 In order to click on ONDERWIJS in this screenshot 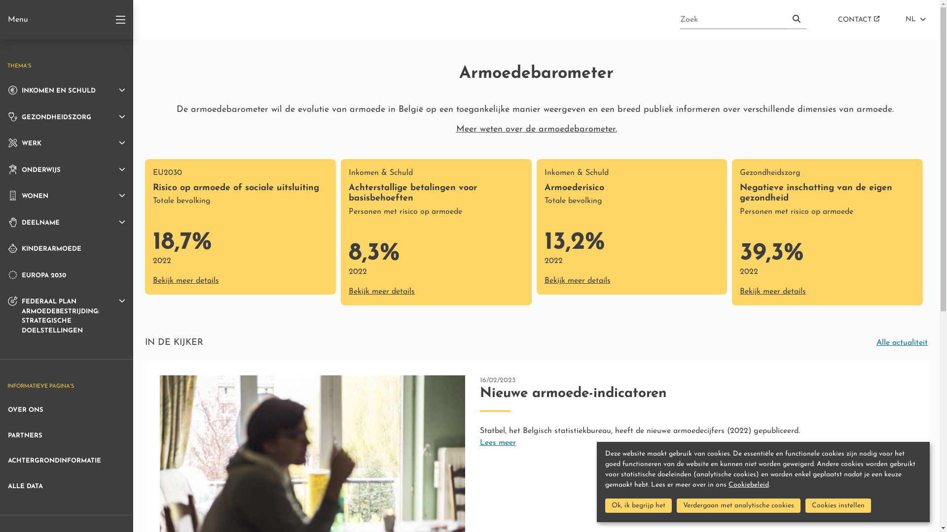, I will do `click(67, 170)`.